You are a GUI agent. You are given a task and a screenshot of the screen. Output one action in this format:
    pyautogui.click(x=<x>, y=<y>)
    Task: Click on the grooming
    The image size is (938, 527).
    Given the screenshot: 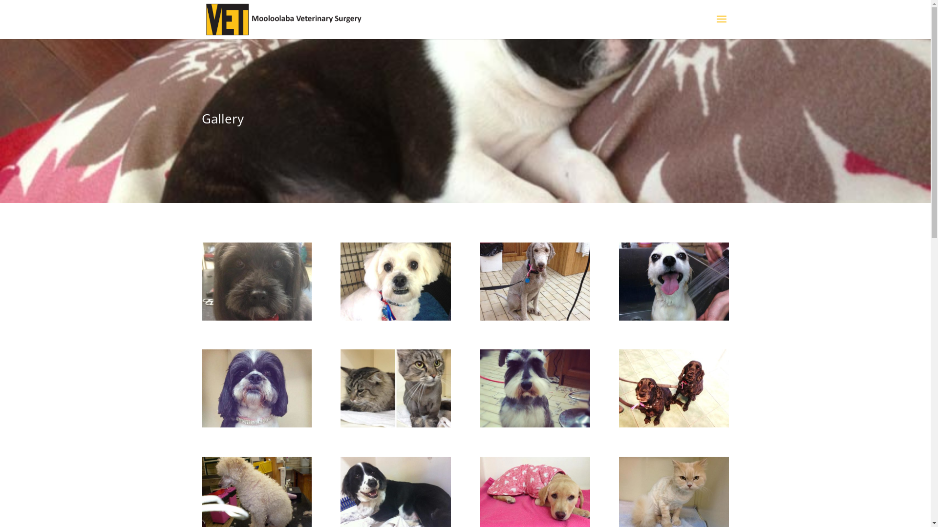 What is the action you would take?
    pyautogui.click(x=256, y=318)
    